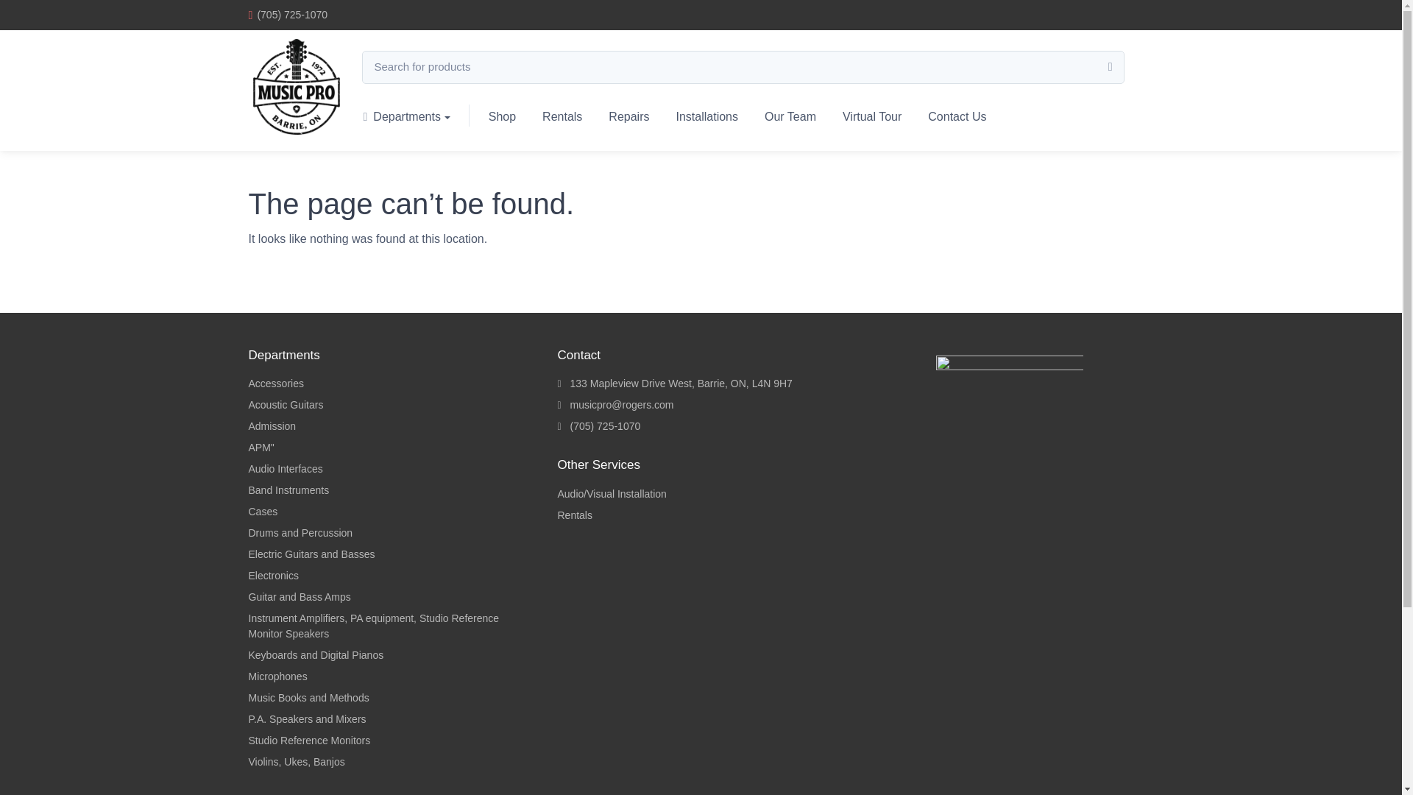  What do you see at coordinates (392, 405) in the screenshot?
I see `Acoustic Guitars` at bounding box center [392, 405].